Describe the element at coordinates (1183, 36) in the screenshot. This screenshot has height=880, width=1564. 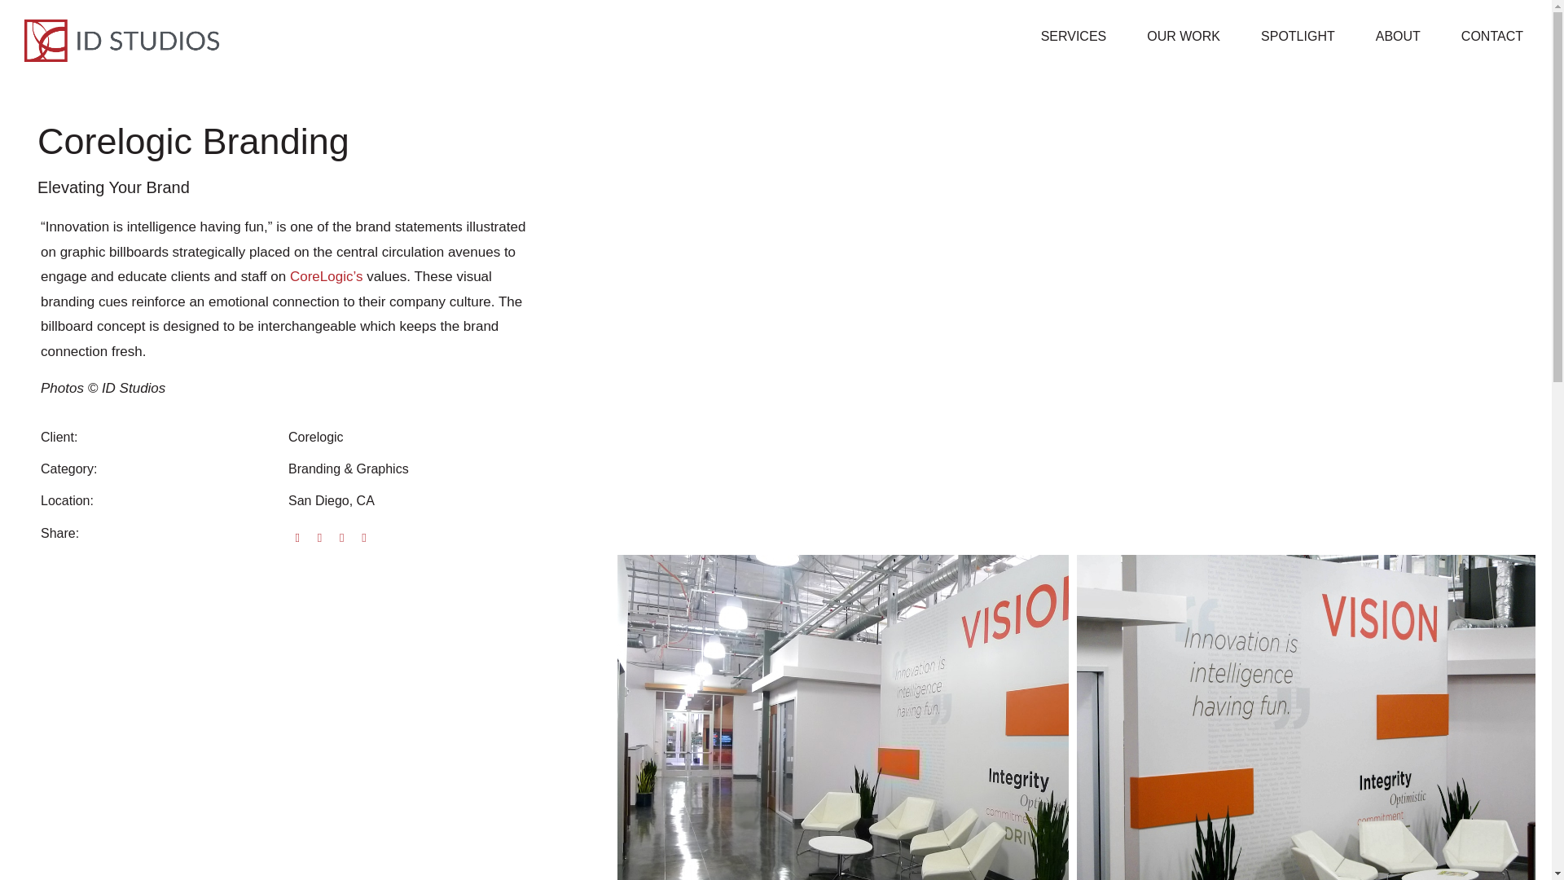
I see `OUR WORK` at that location.